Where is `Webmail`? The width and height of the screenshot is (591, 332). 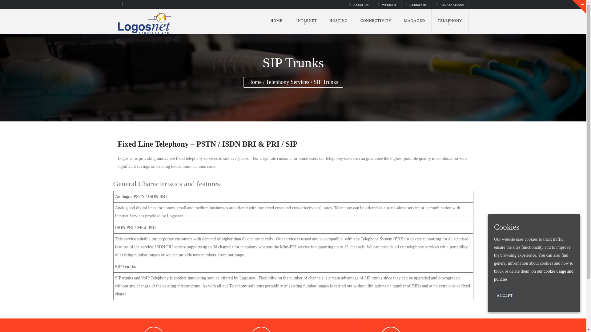 Webmail is located at coordinates (387, 4).